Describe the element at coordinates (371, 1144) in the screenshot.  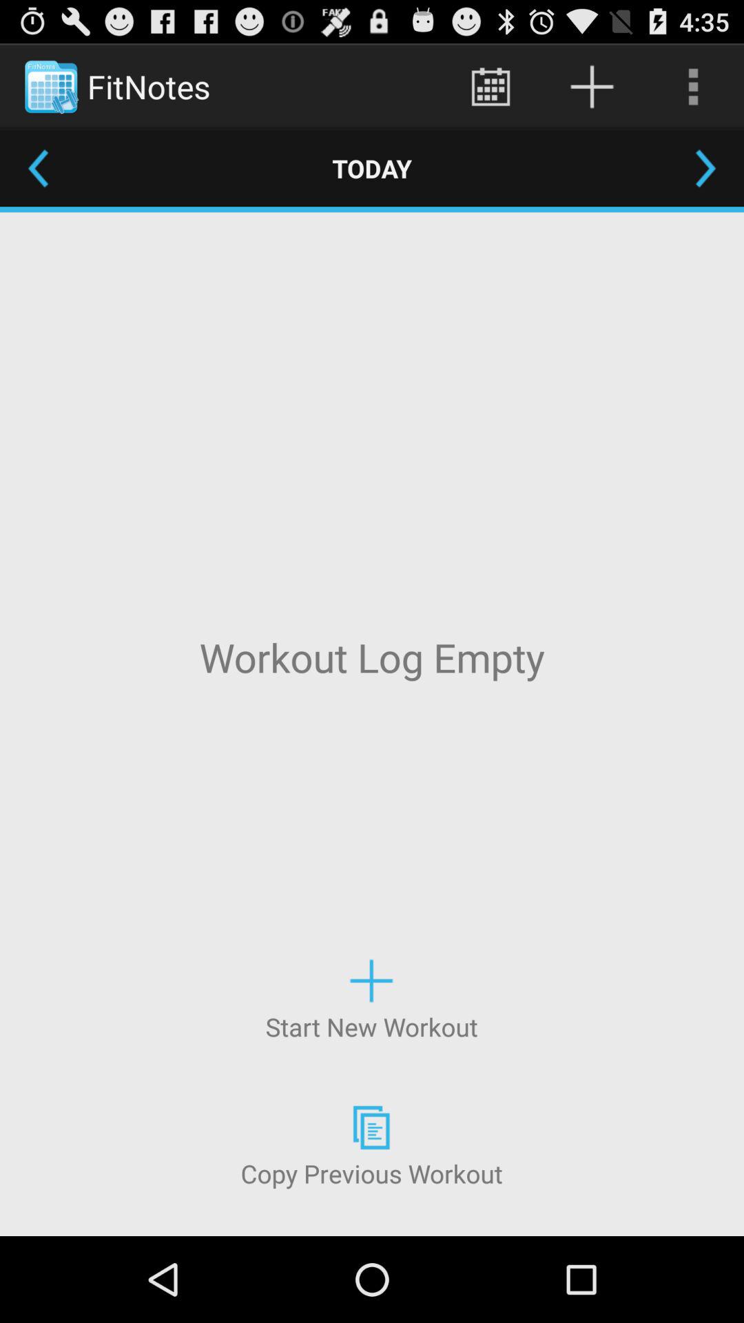
I see `launch copy previous workout item` at that location.